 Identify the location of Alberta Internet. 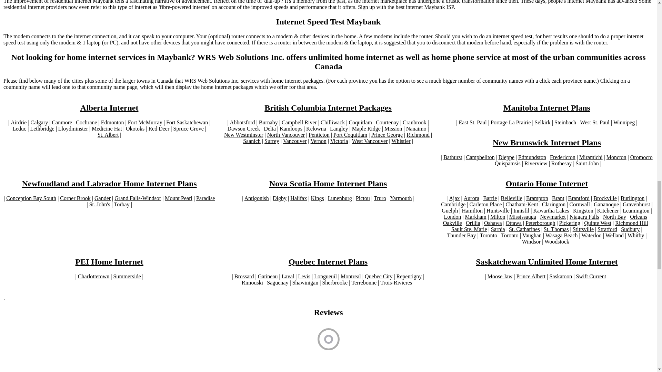
(109, 108).